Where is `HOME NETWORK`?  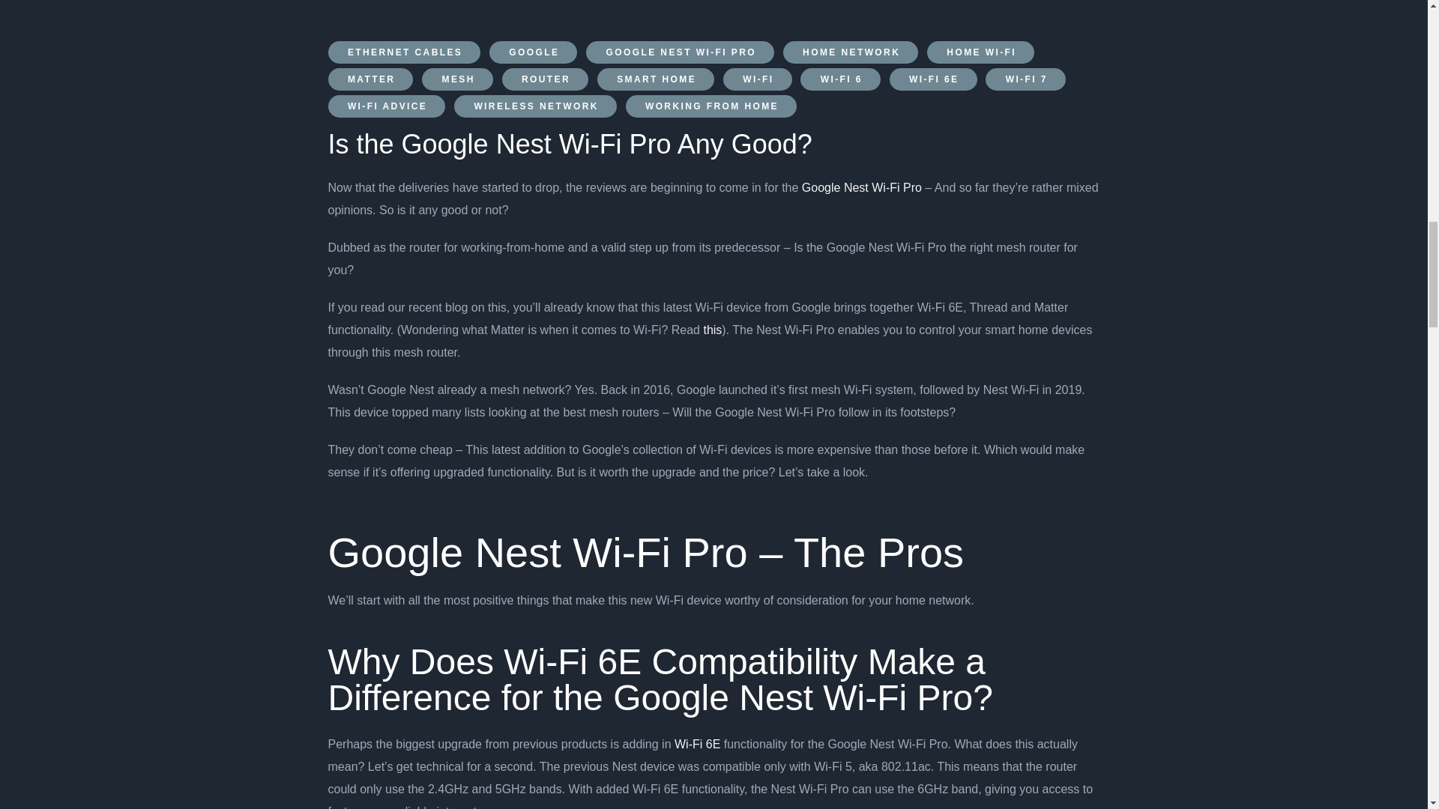
HOME NETWORK is located at coordinates (851, 52).